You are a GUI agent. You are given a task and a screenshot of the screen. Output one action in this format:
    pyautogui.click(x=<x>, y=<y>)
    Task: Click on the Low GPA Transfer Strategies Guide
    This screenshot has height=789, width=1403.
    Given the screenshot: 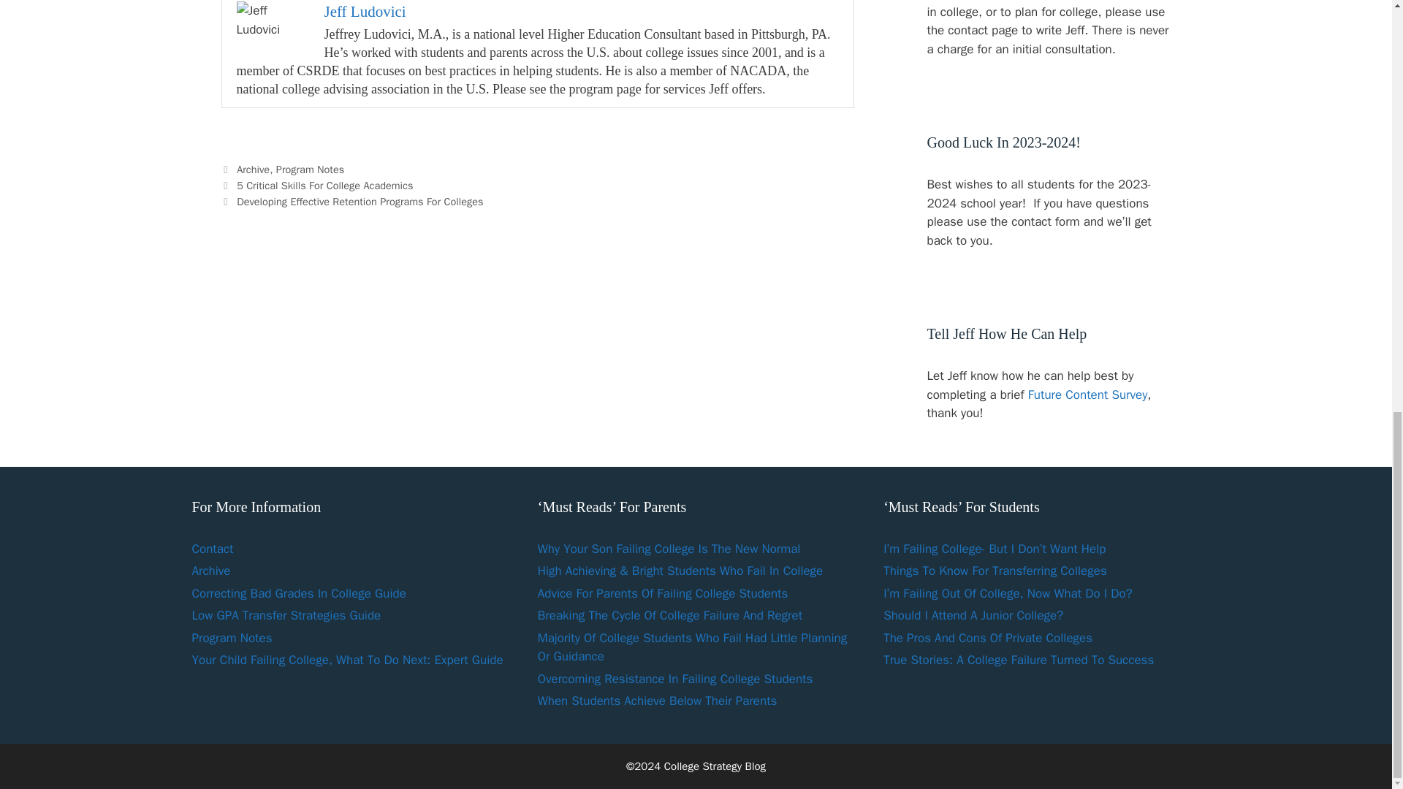 What is the action you would take?
    pyautogui.click(x=285, y=615)
    